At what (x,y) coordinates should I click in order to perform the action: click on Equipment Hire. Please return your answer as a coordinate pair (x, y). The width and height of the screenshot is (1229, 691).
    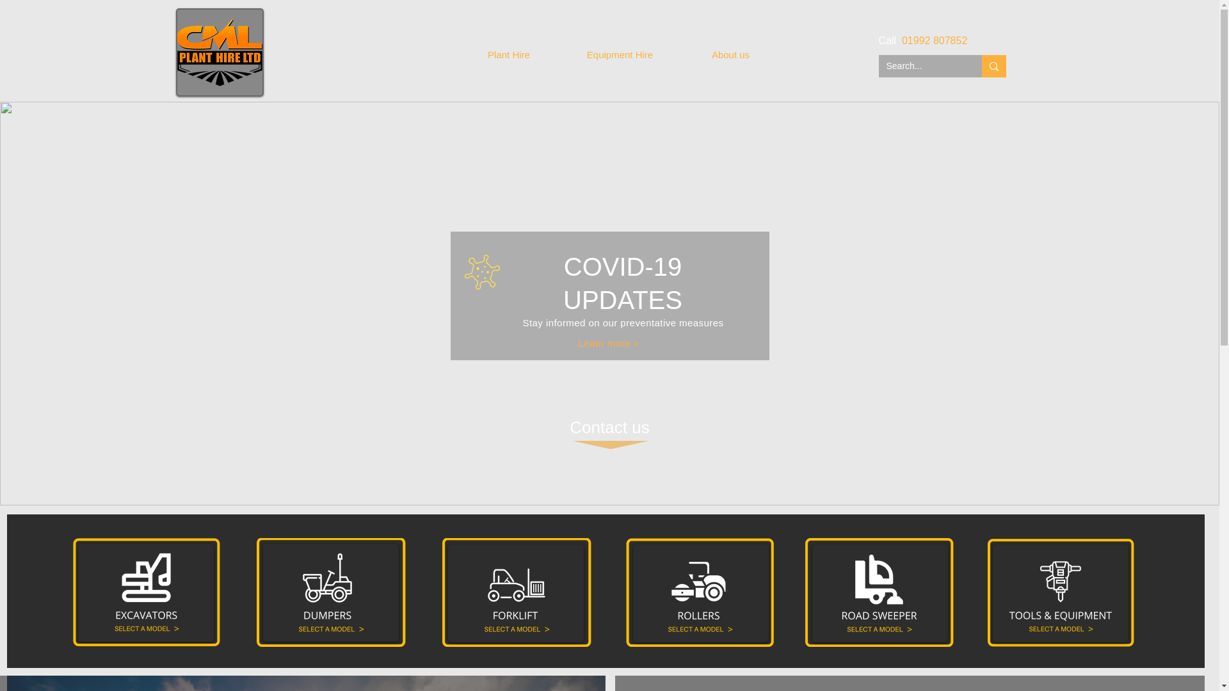
    Looking at the image, I should click on (620, 55).